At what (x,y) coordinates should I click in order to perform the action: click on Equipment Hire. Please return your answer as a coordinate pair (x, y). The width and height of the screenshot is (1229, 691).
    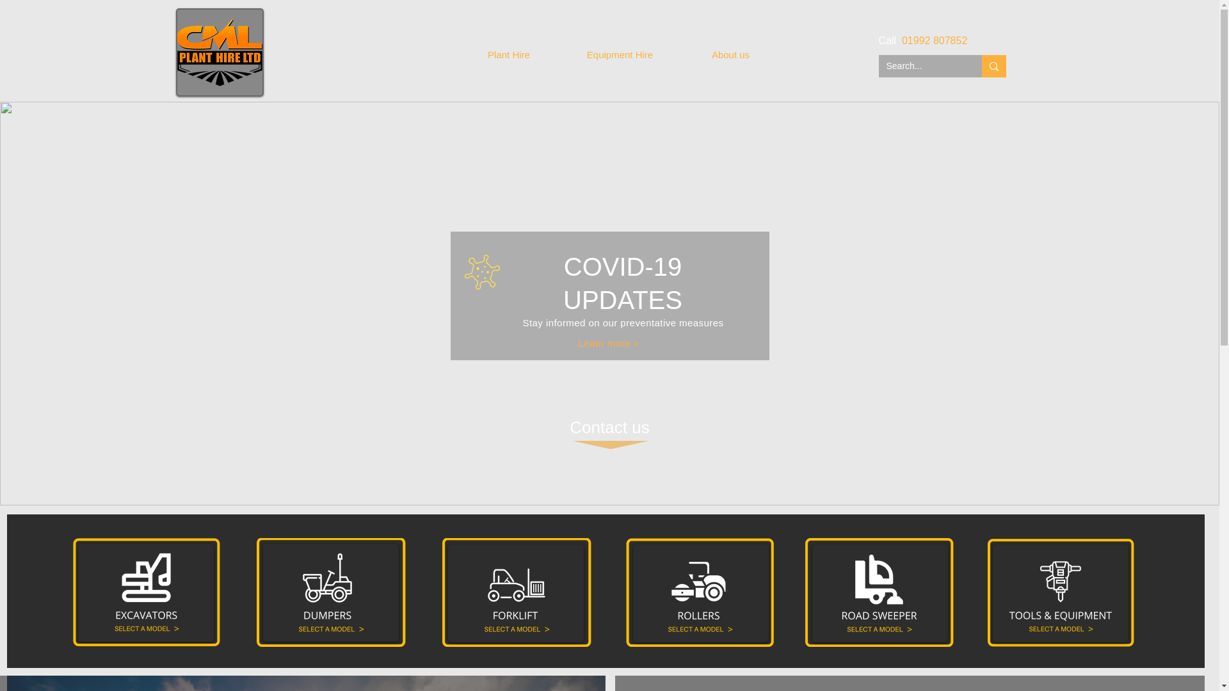
    Looking at the image, I should click on (620, 55).